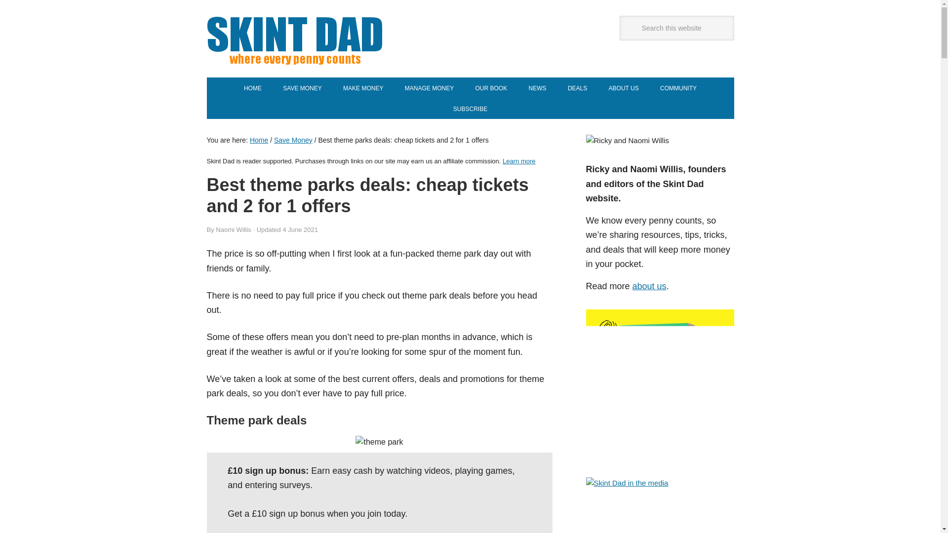 The image size is (948, 533). I want to click on SUBSCRIBE, so click(470, 108).